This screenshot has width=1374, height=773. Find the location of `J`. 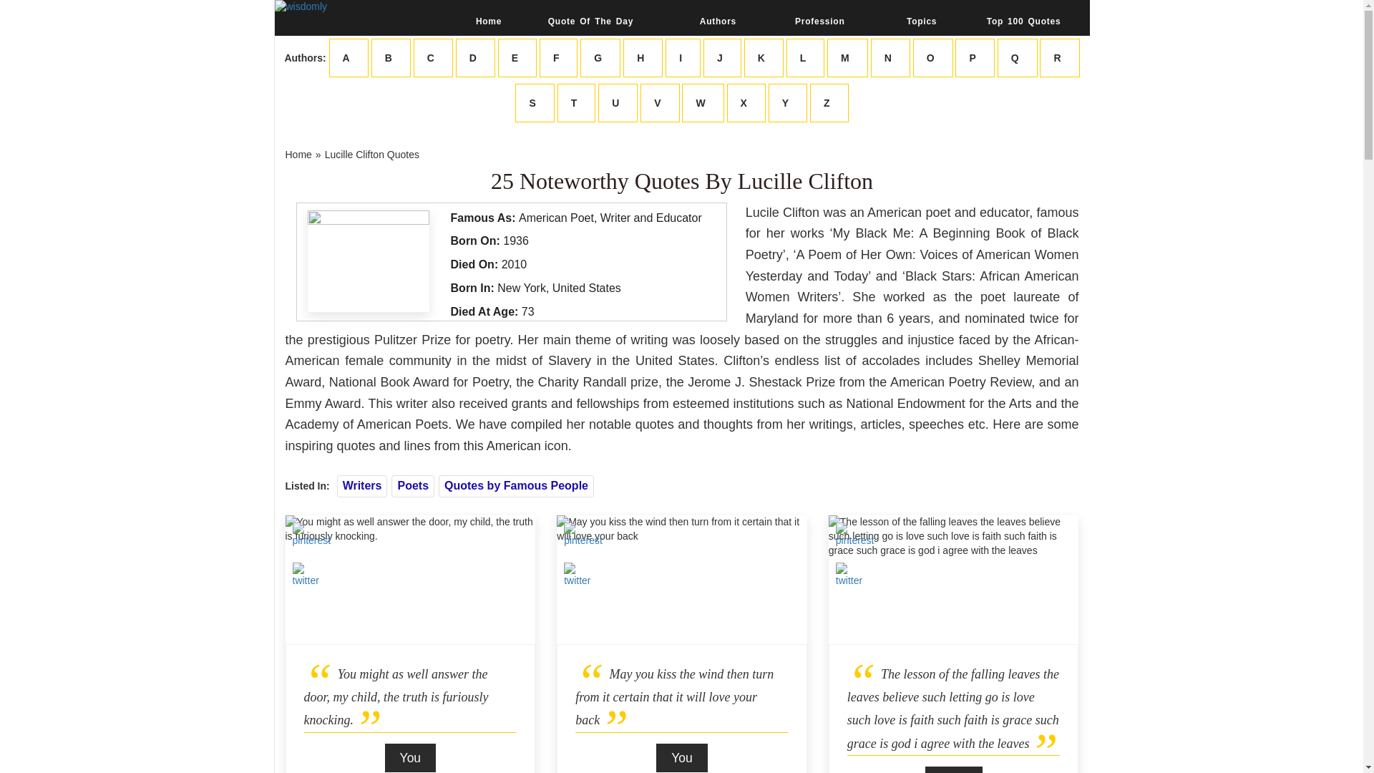

J is located at coordinates (723, 58).